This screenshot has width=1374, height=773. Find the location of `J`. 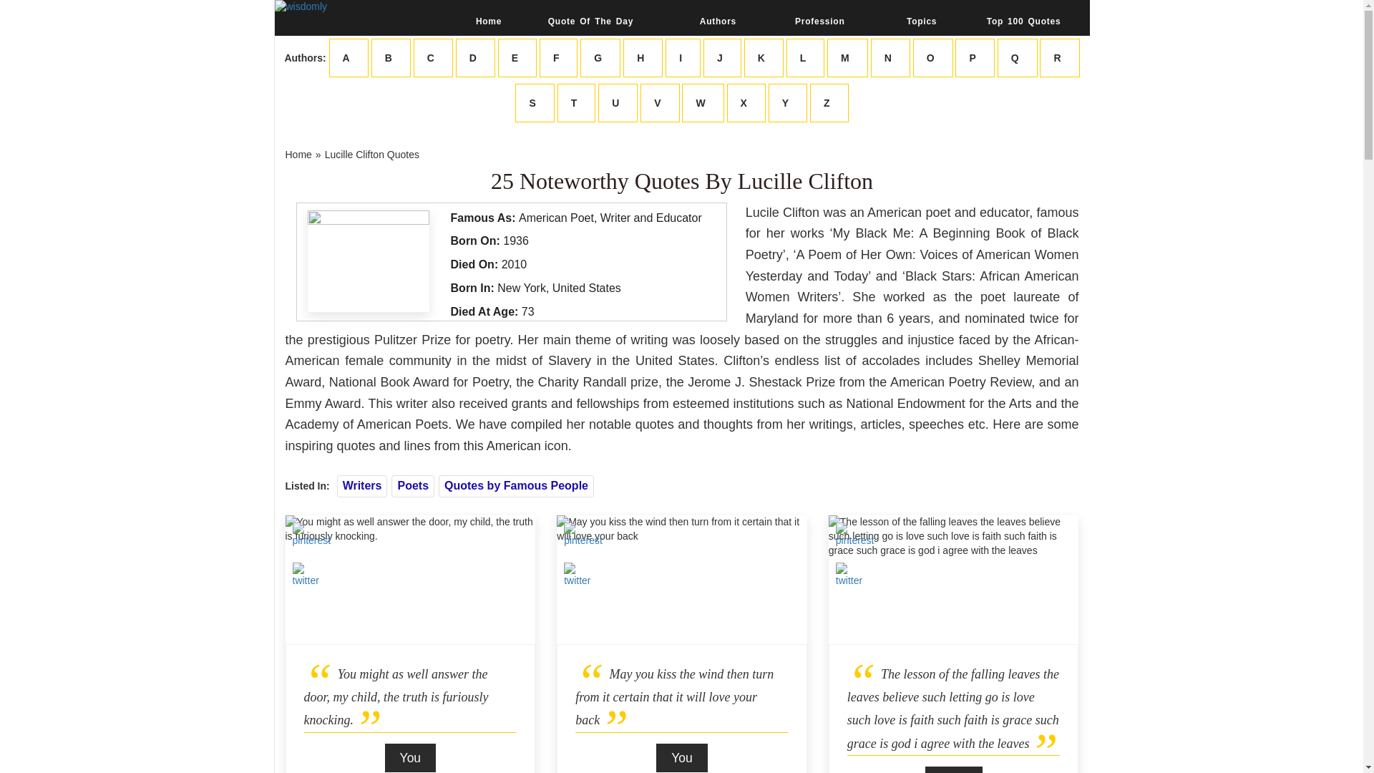

J is located at coordinates (723, 58).